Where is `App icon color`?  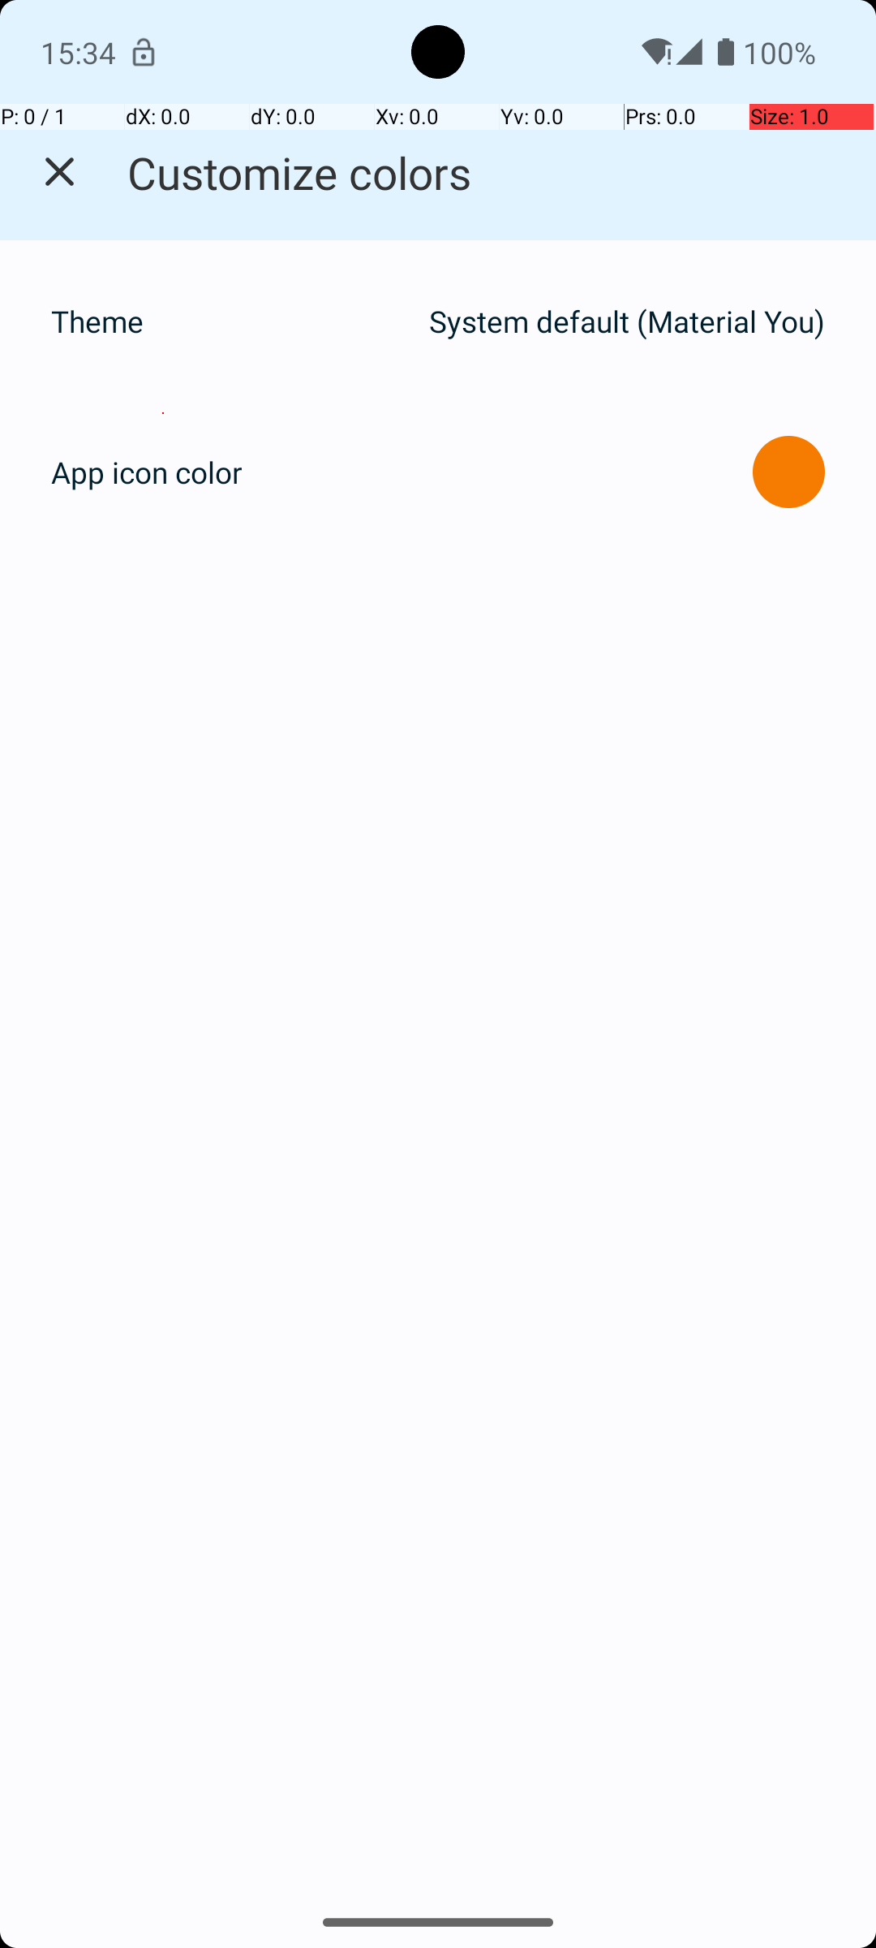 App icon color is located at coordinates (147, 472).